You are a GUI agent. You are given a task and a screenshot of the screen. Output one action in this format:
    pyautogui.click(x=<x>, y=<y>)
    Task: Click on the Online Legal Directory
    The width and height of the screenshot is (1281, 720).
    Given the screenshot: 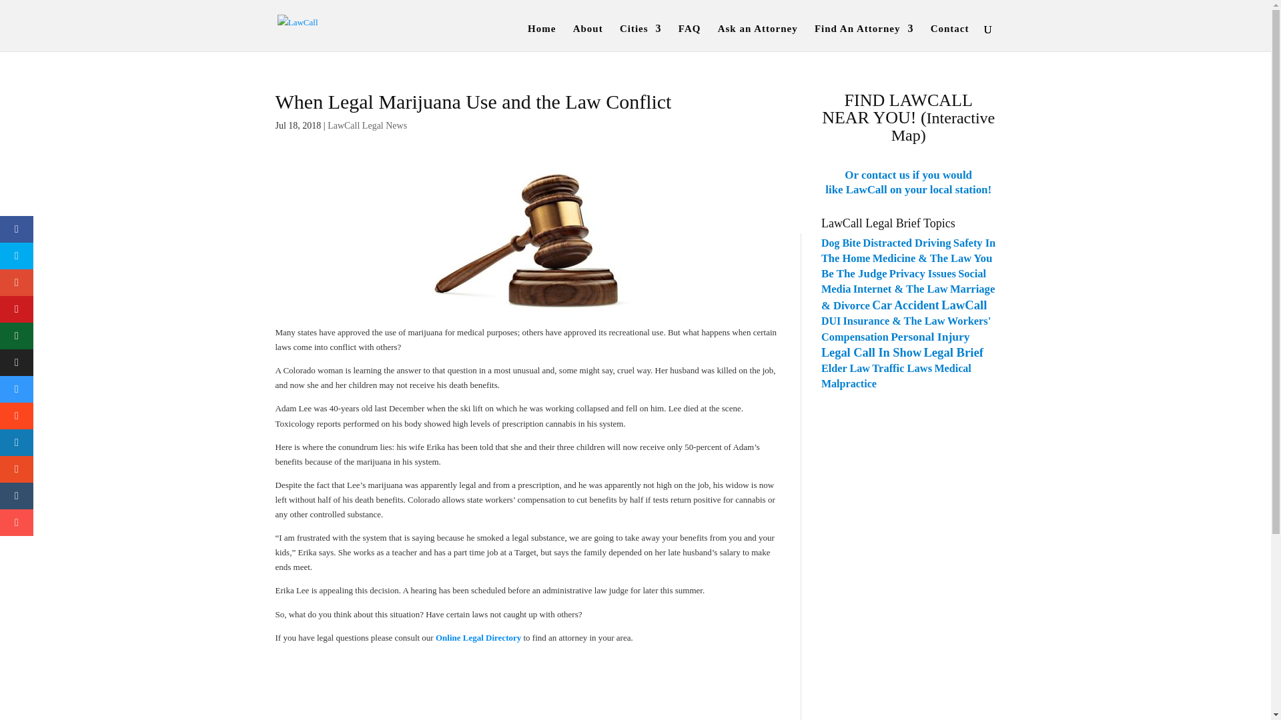 What is the action you would take?
    pyautogui.click(x=478, y=637)
    